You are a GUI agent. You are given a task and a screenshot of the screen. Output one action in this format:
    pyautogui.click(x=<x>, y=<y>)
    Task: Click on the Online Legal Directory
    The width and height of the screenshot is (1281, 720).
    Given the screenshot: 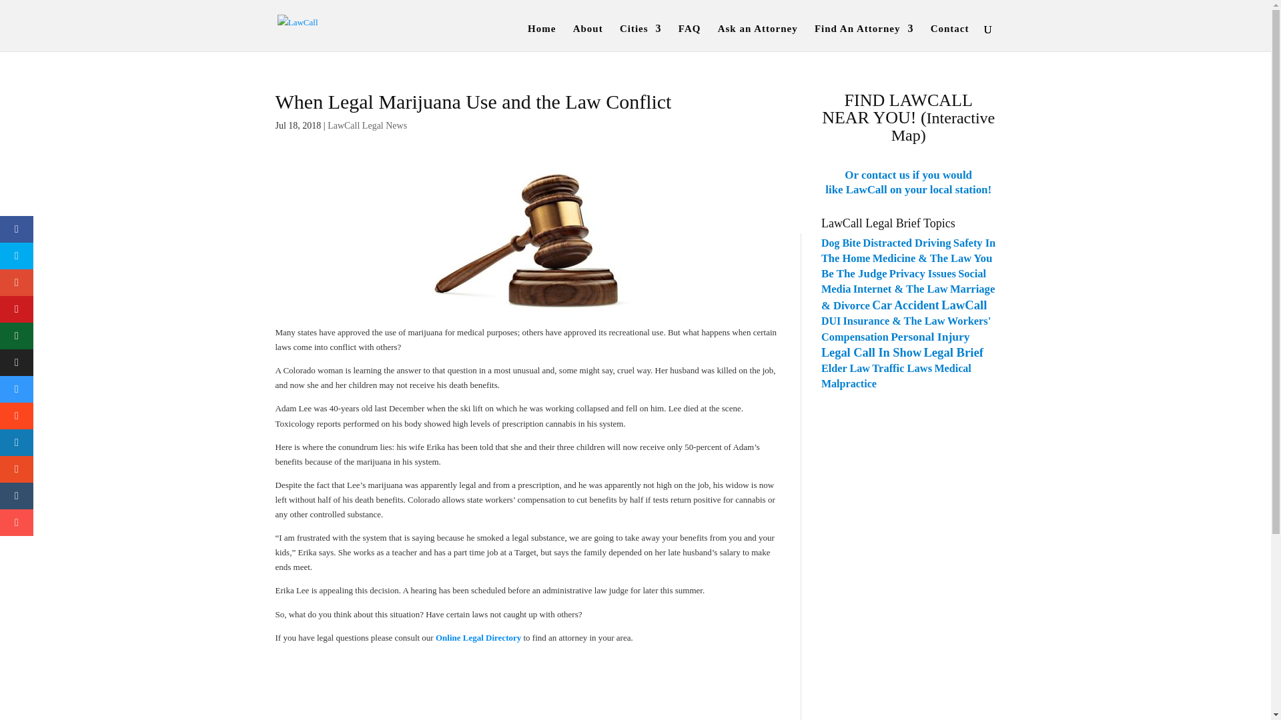 What is the action you would take?
    pyautogui.click(x=478, y=637)
    